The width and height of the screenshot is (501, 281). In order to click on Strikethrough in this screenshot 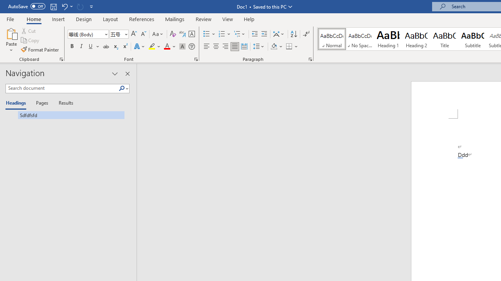, I will do `click(106, 47)`.